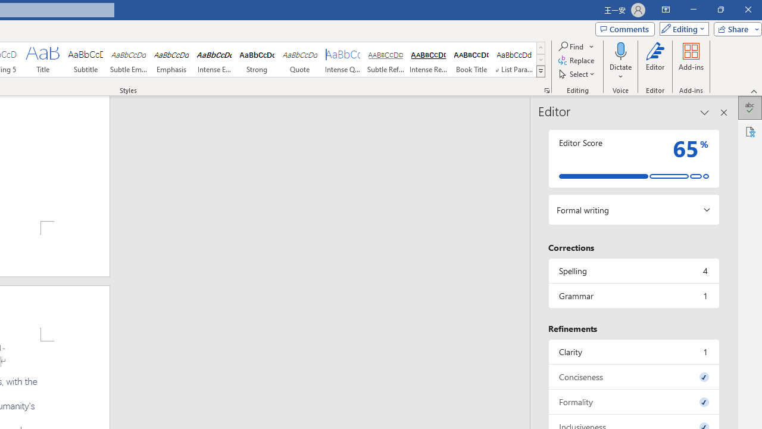  Describe the element at coordinates (748, 10) in the screenshot. I see `Close` at that location.